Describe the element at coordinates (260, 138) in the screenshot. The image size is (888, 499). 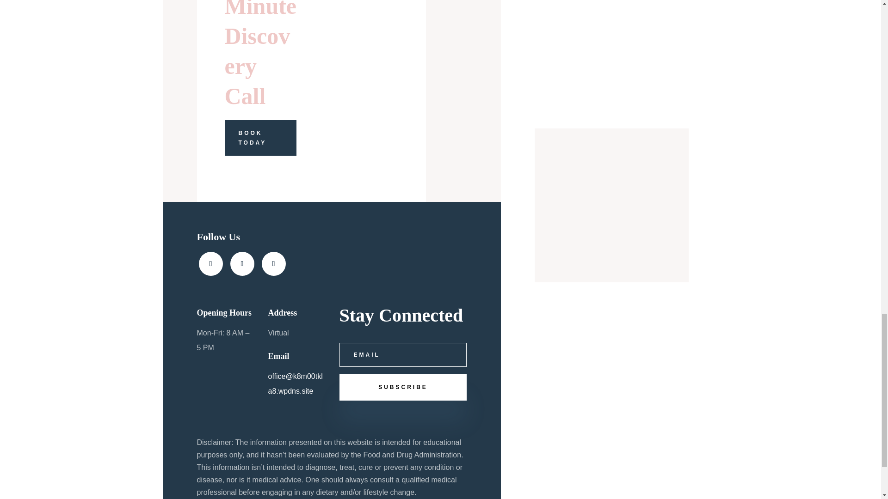
I see `BOOK TODAY` at that location.